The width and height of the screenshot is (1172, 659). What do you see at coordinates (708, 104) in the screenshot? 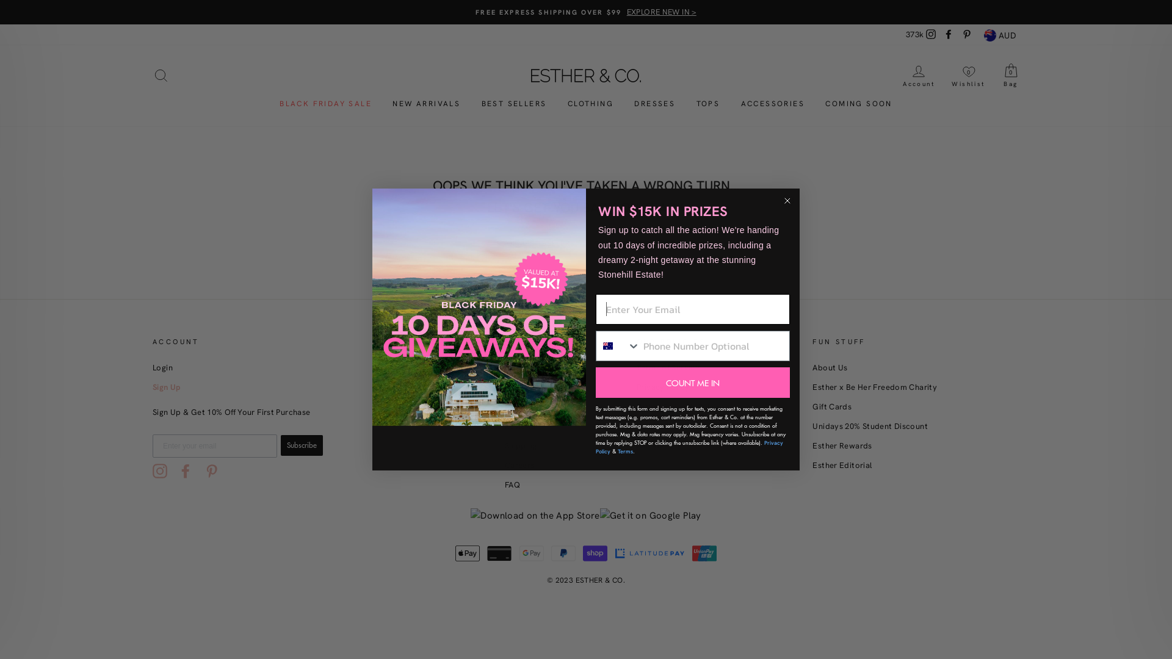
I see `TOPS` at bounding box center [708, 104].